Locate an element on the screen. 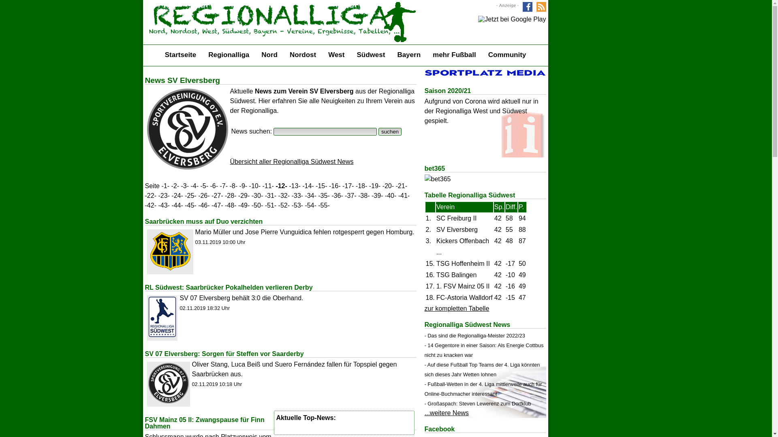  -5- is located at coordinates (204, 186).